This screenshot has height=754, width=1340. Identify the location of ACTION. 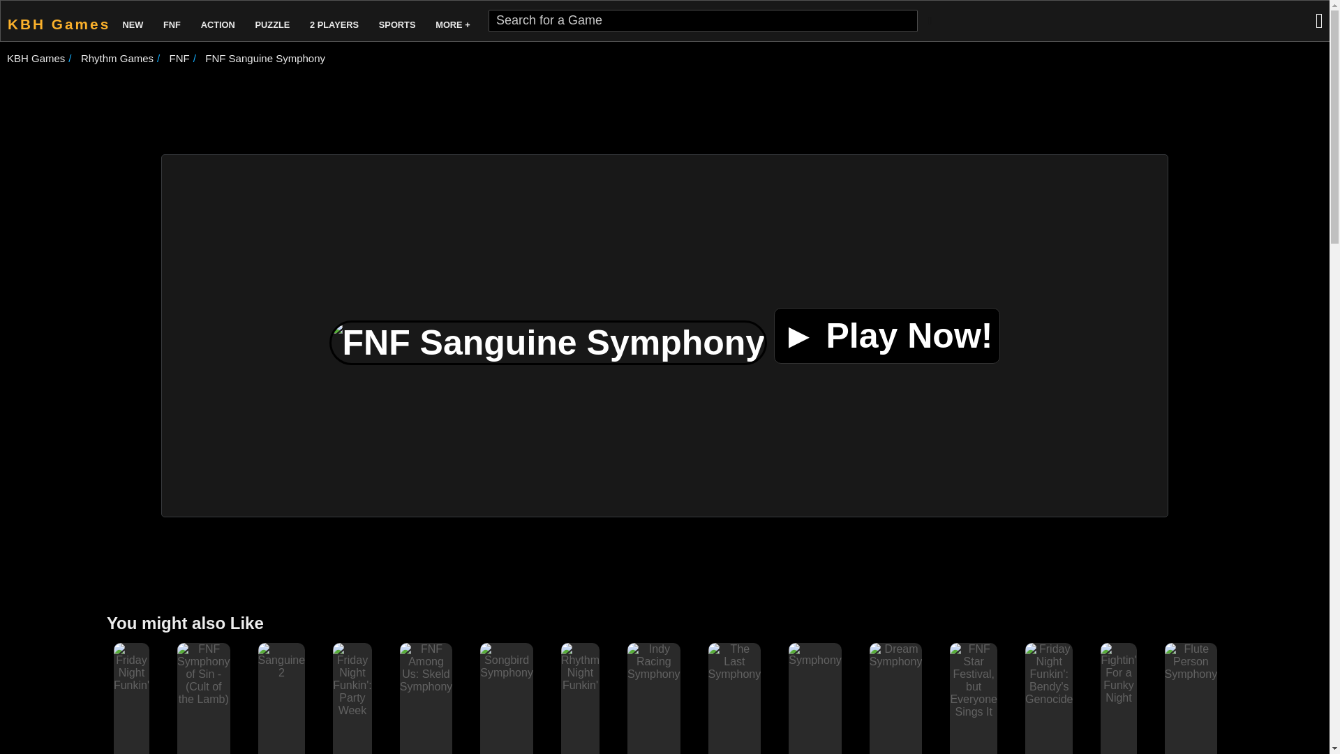
(218, 21).